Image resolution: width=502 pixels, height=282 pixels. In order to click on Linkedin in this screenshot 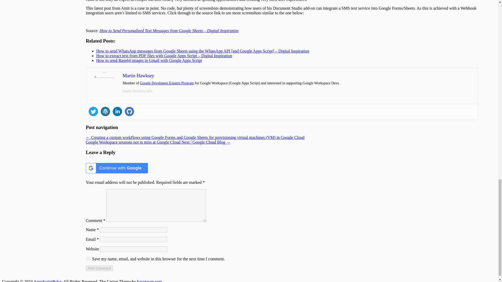, I will do `click(117, 111)`.